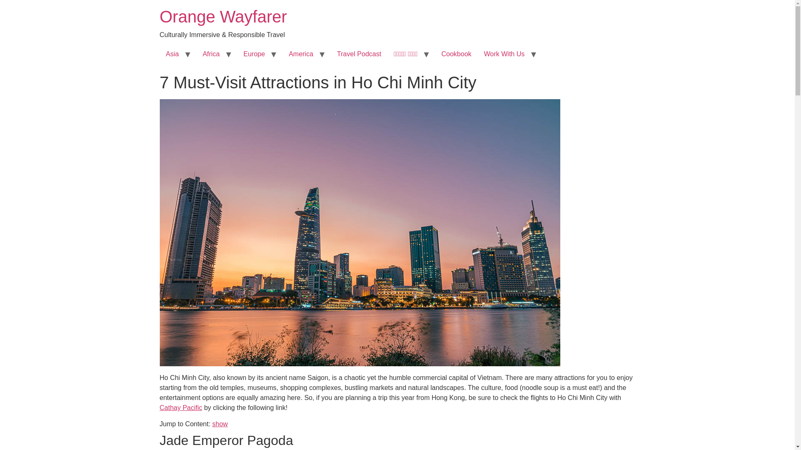 This screenshot has height=450, width=801. What do you see at coordinates (359, 54) in the screenshot?
I see `Travel Podcast` at bounding box center [359, 54].